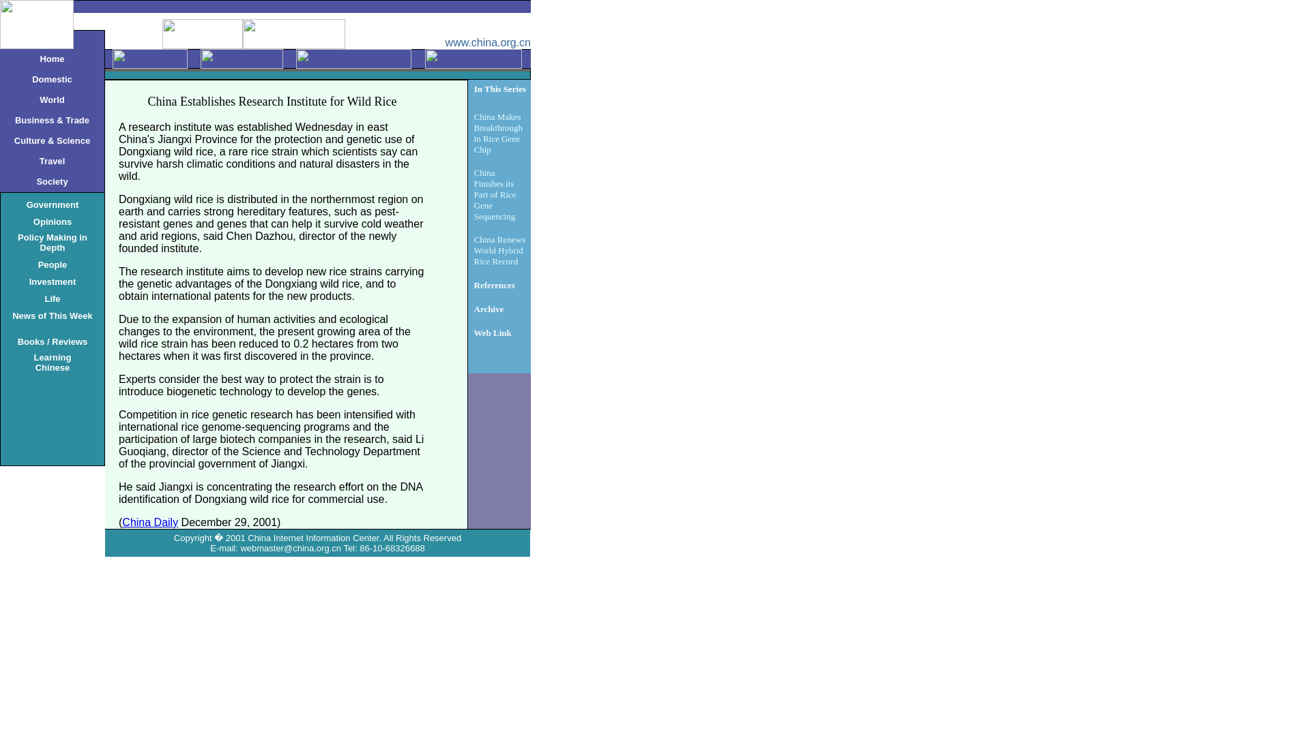 The image size is (1310, 736). I want to click on China Makes Breakthrough in Rice Gene Chip, so click(498, 132).